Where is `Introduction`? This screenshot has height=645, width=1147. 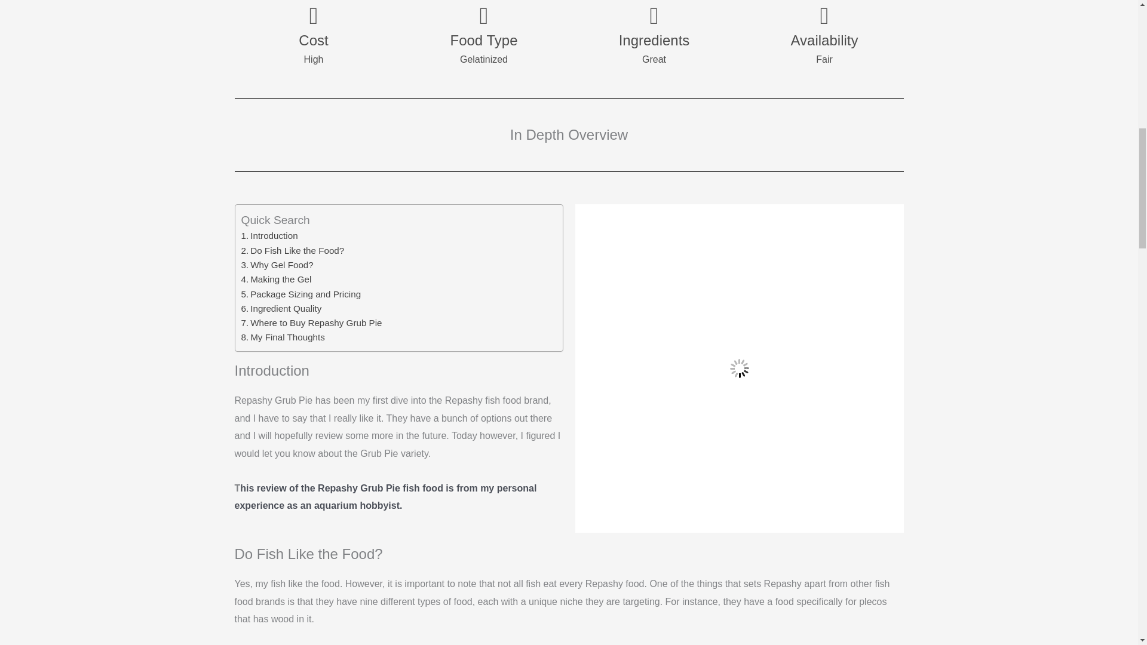
Introduction is located at coordinates (269, 236).